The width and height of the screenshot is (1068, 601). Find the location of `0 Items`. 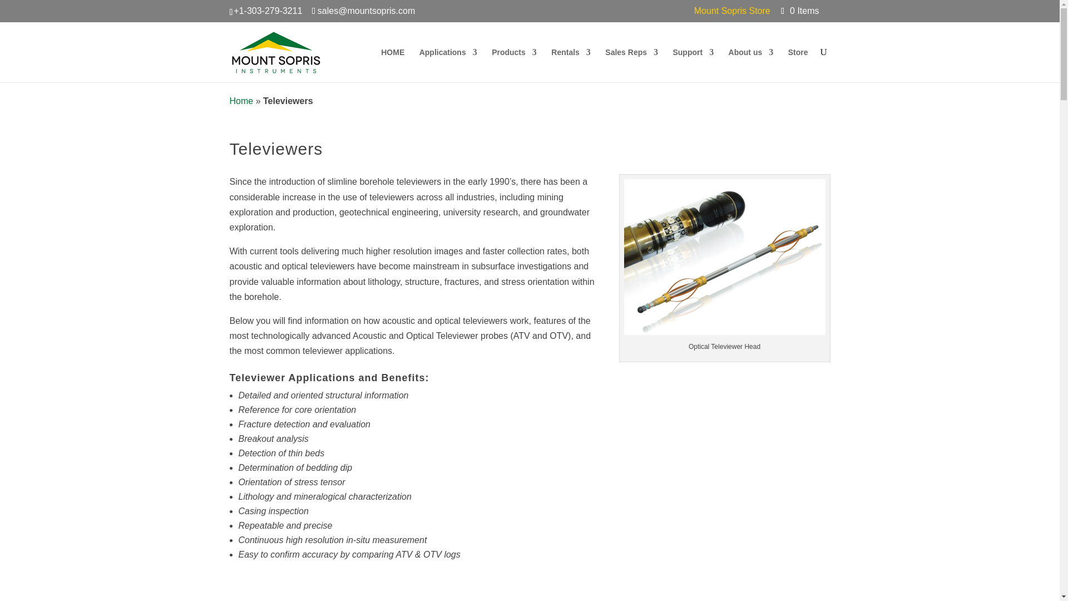

0 Items is located at coordinates (799, 11).